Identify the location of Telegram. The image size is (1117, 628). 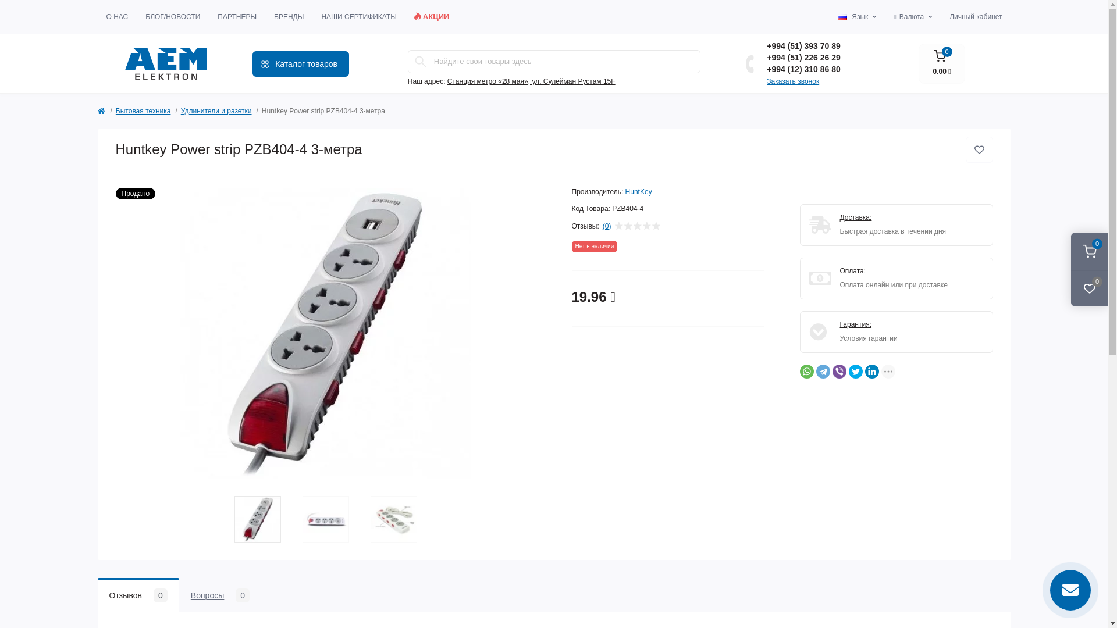
(823, 372).